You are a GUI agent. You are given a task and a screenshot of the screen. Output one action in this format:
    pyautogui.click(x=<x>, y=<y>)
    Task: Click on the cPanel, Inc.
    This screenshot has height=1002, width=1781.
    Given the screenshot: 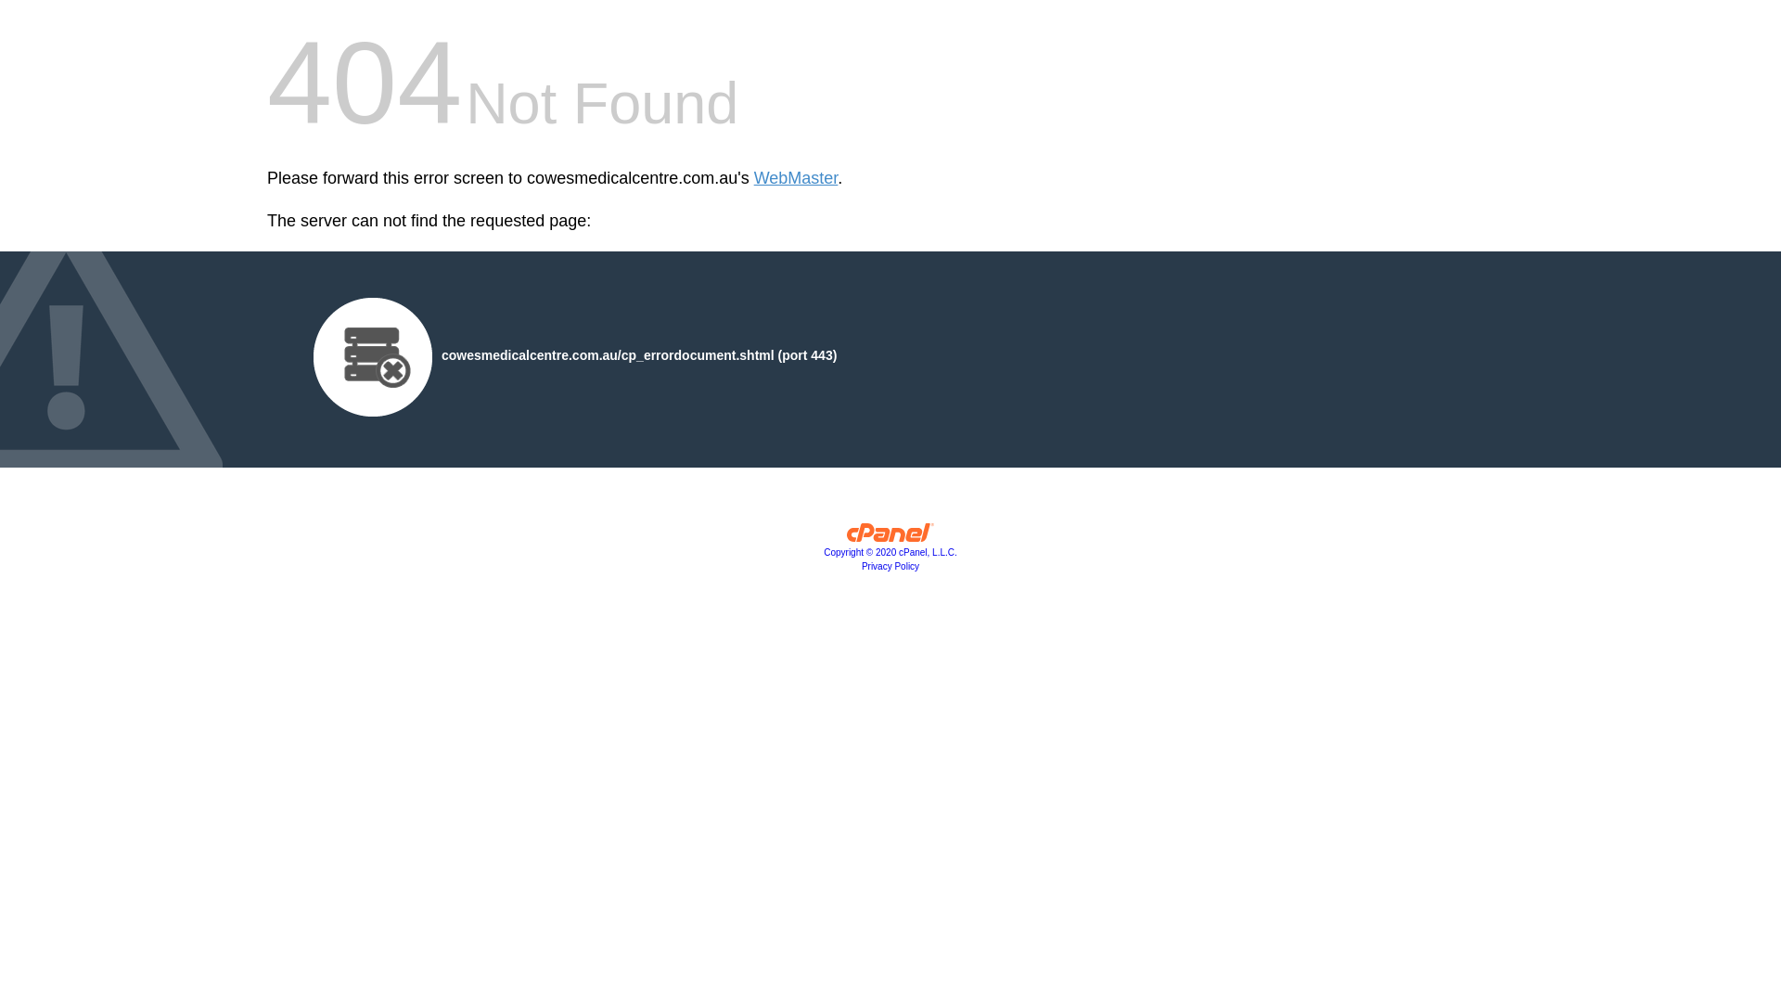 What is the action you would take?
    pyautogui.click(x=890, y=537)
    